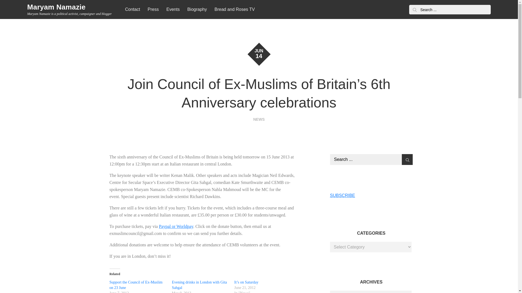 The image size is (522, 293). Describe the element at coordinates (234, 9) in the screenshot. I see `Bread and Roses TV` at that location.